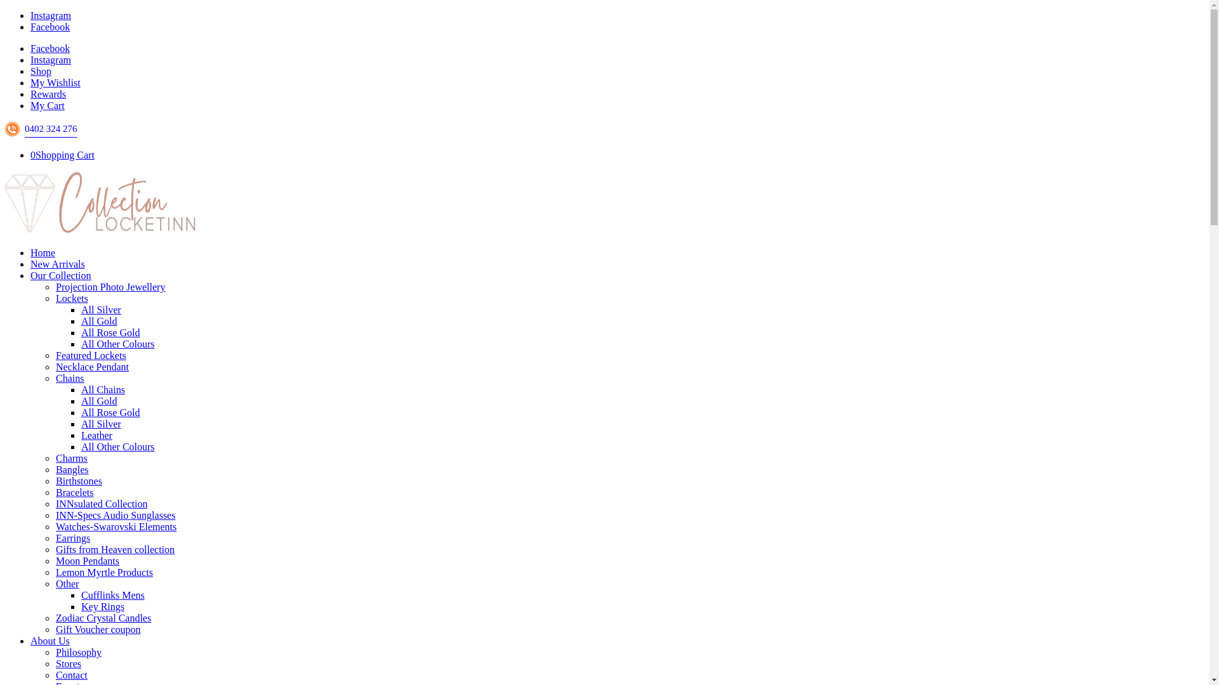 Image resolution: width=1219 pixels, height=685 pixels. Describe the element at coordinates (67, 584) in the screenshot. I see `Other` at that location.